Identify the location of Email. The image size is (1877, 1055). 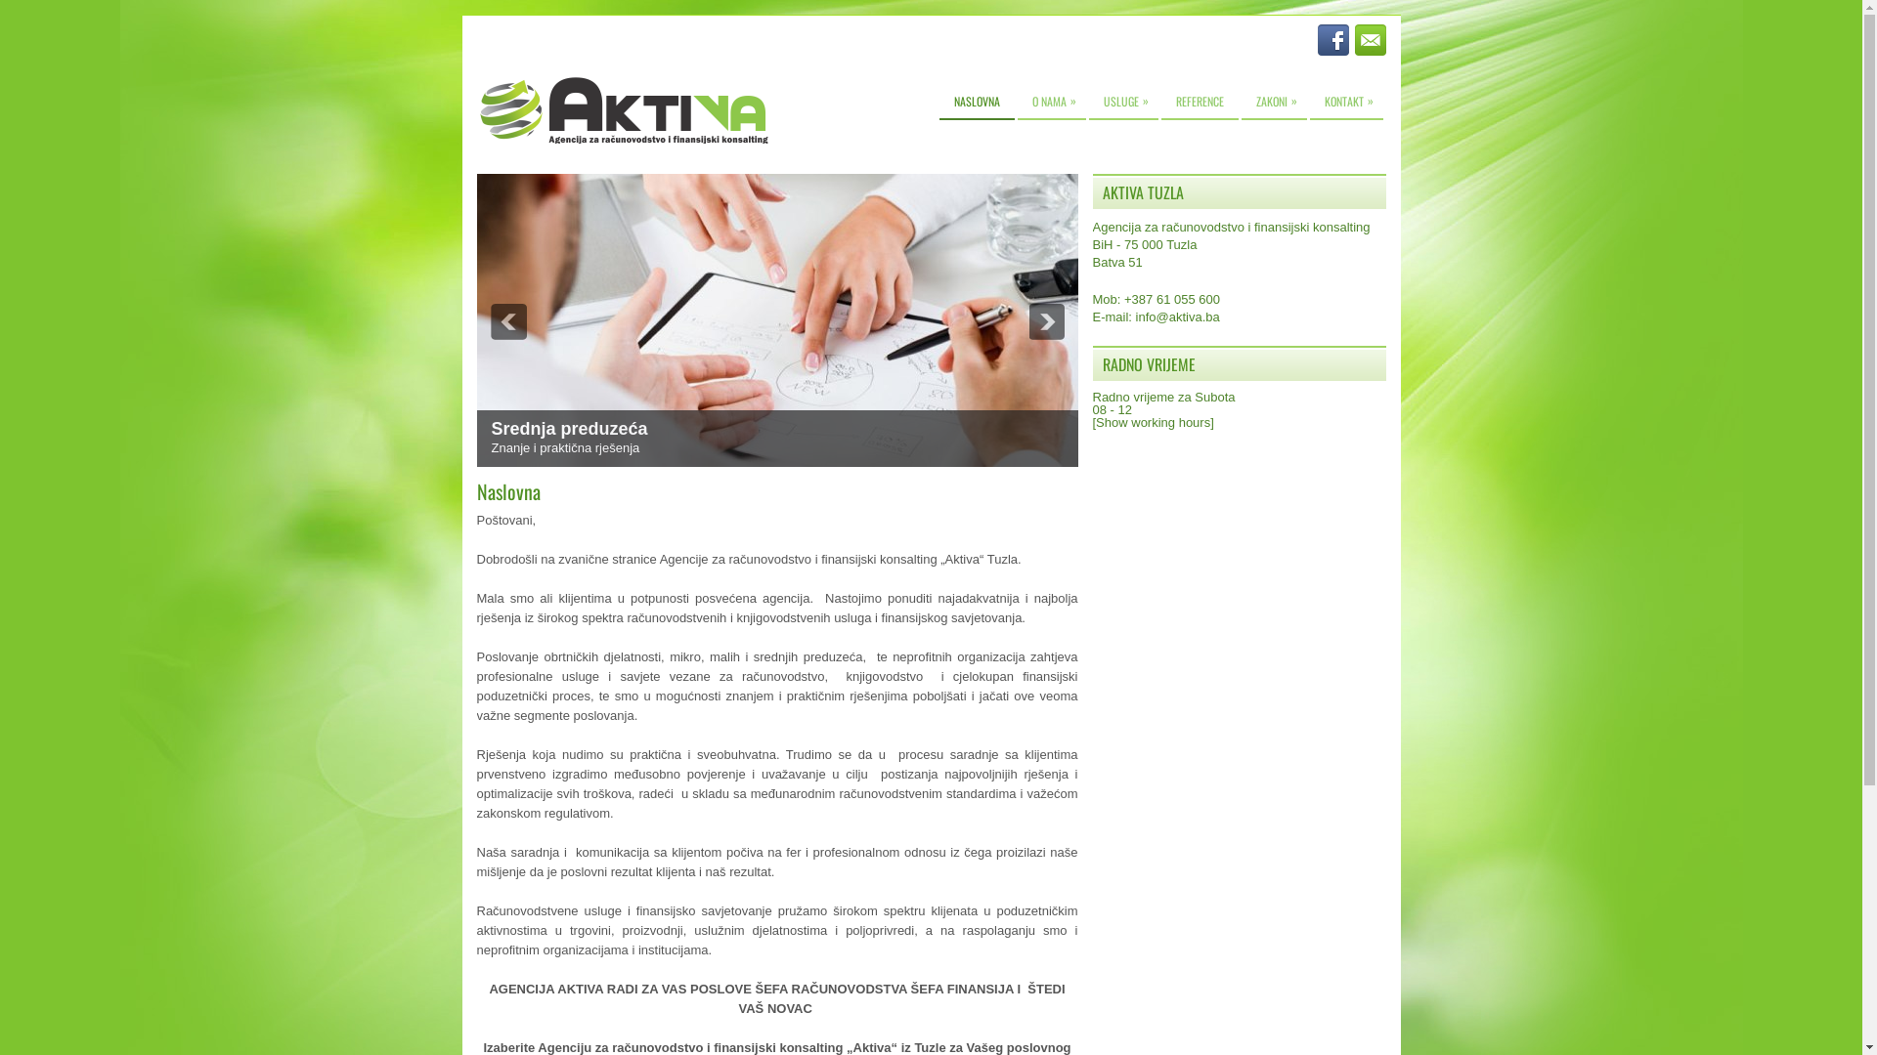
(1371, 40).